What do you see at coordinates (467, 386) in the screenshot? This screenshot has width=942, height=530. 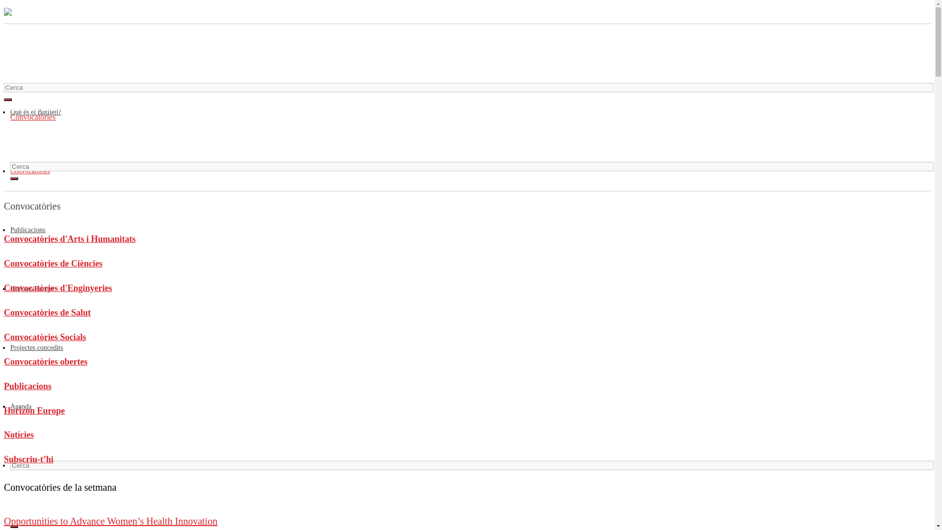 I see `Publicacions` at bounding box center [467, 386].